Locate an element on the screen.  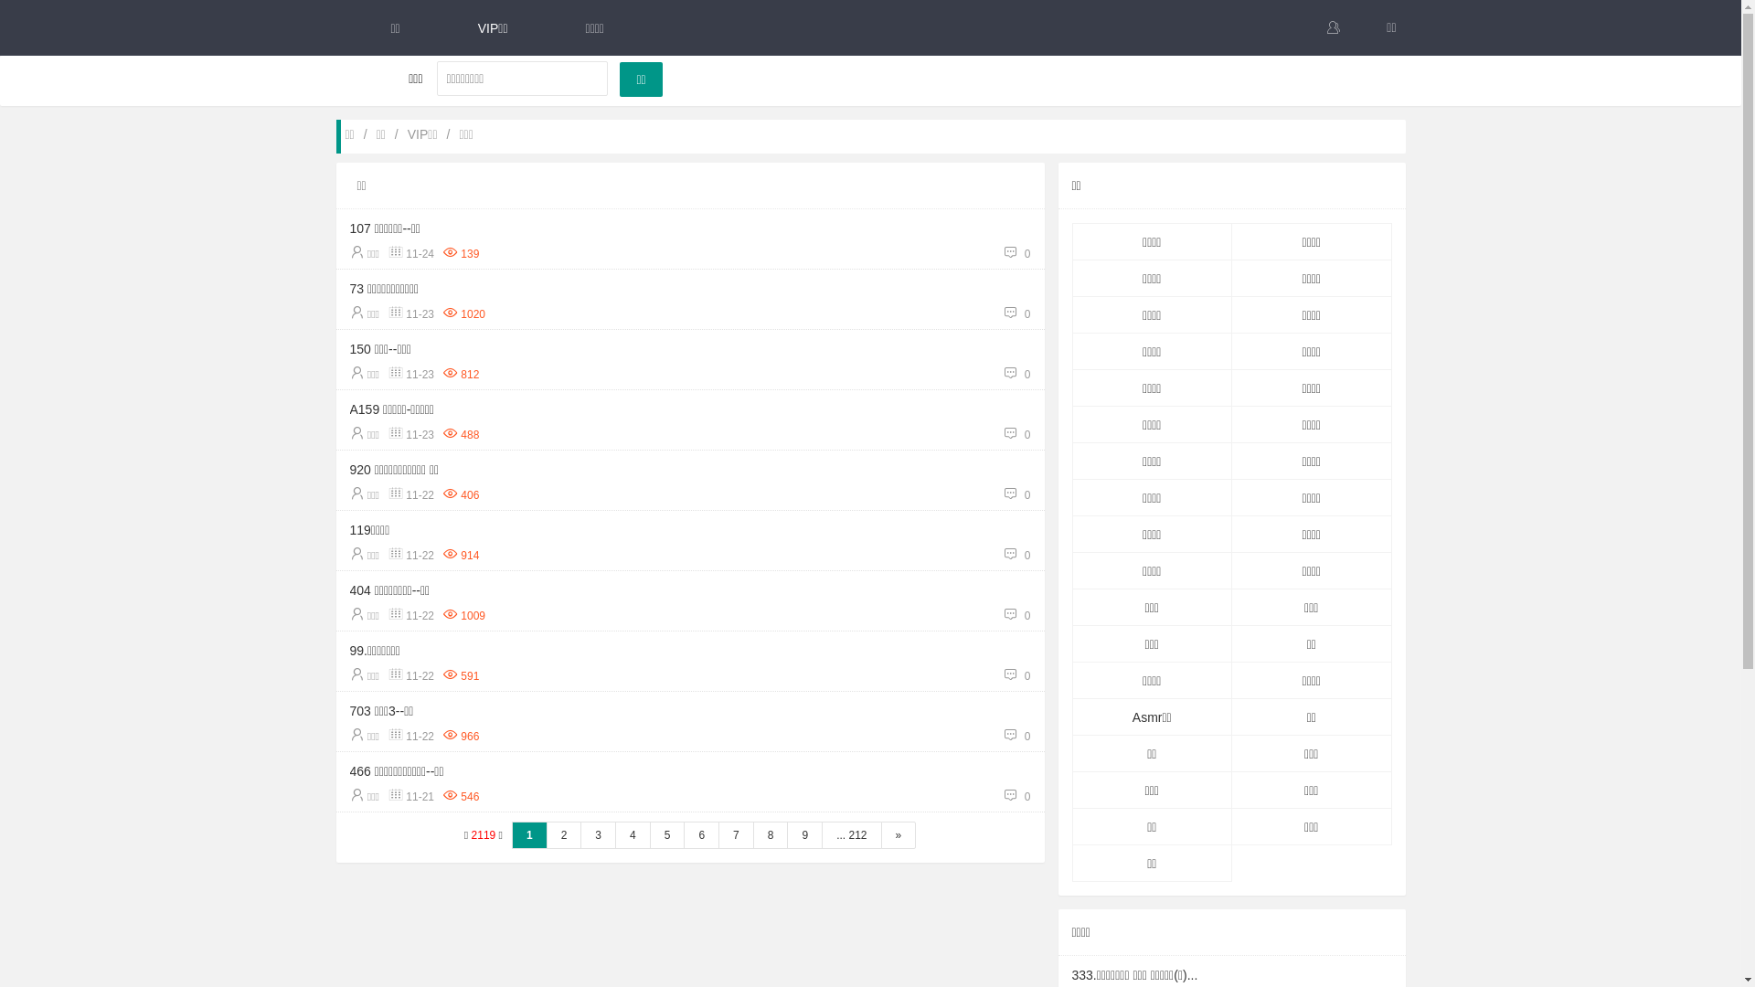
4 is located at coordinates (633, 835).